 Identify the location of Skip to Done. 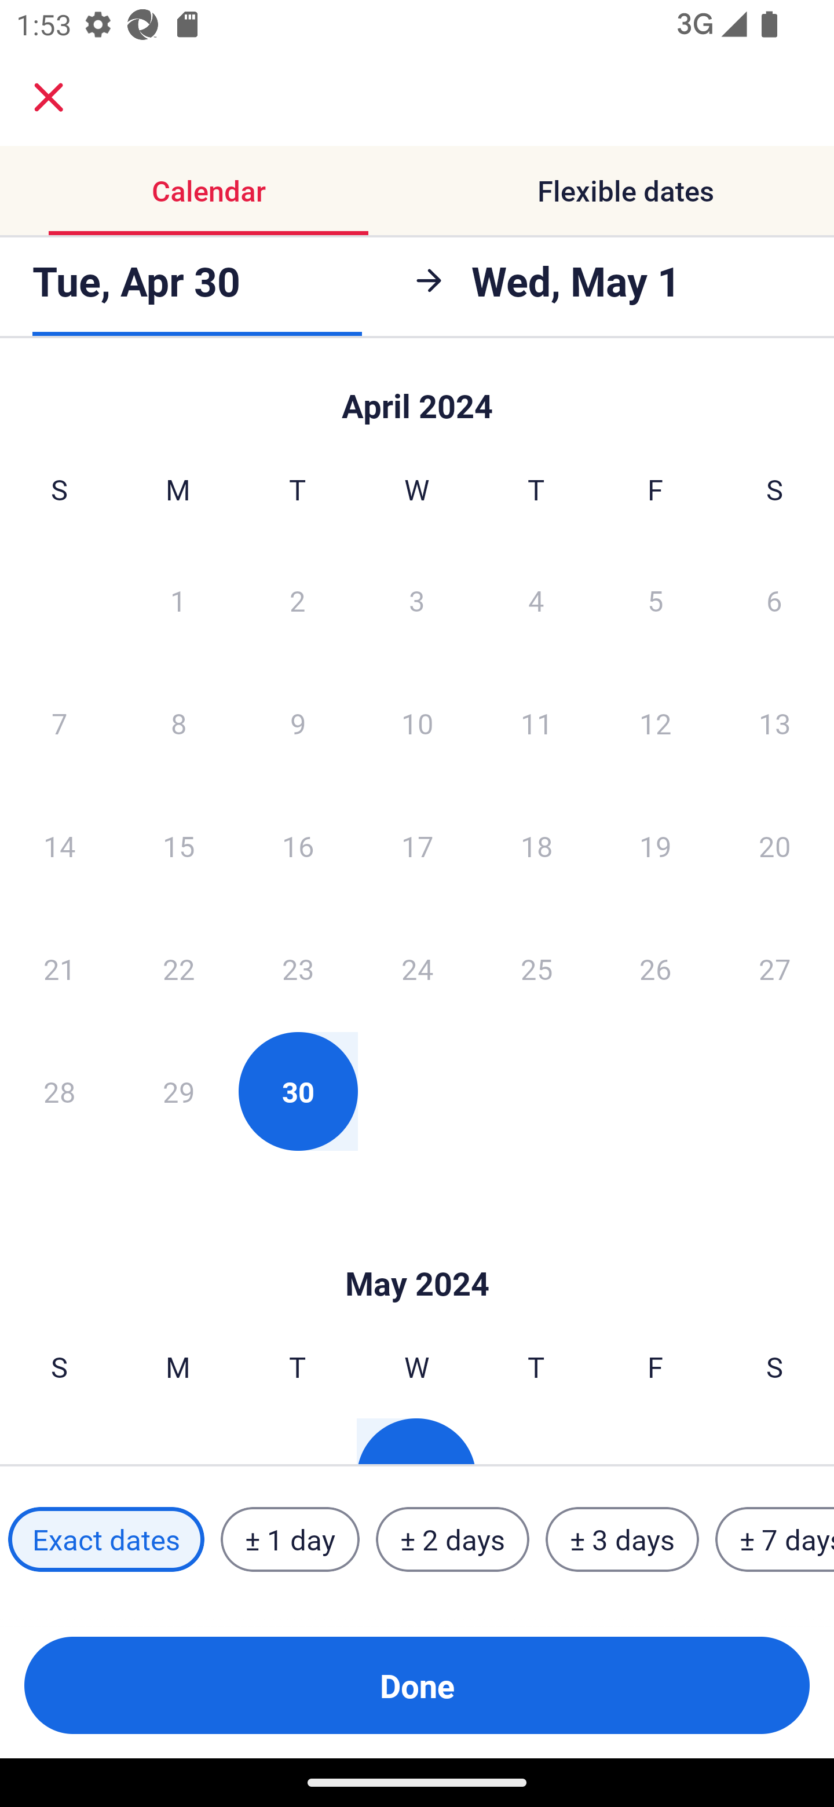
(417, 395).